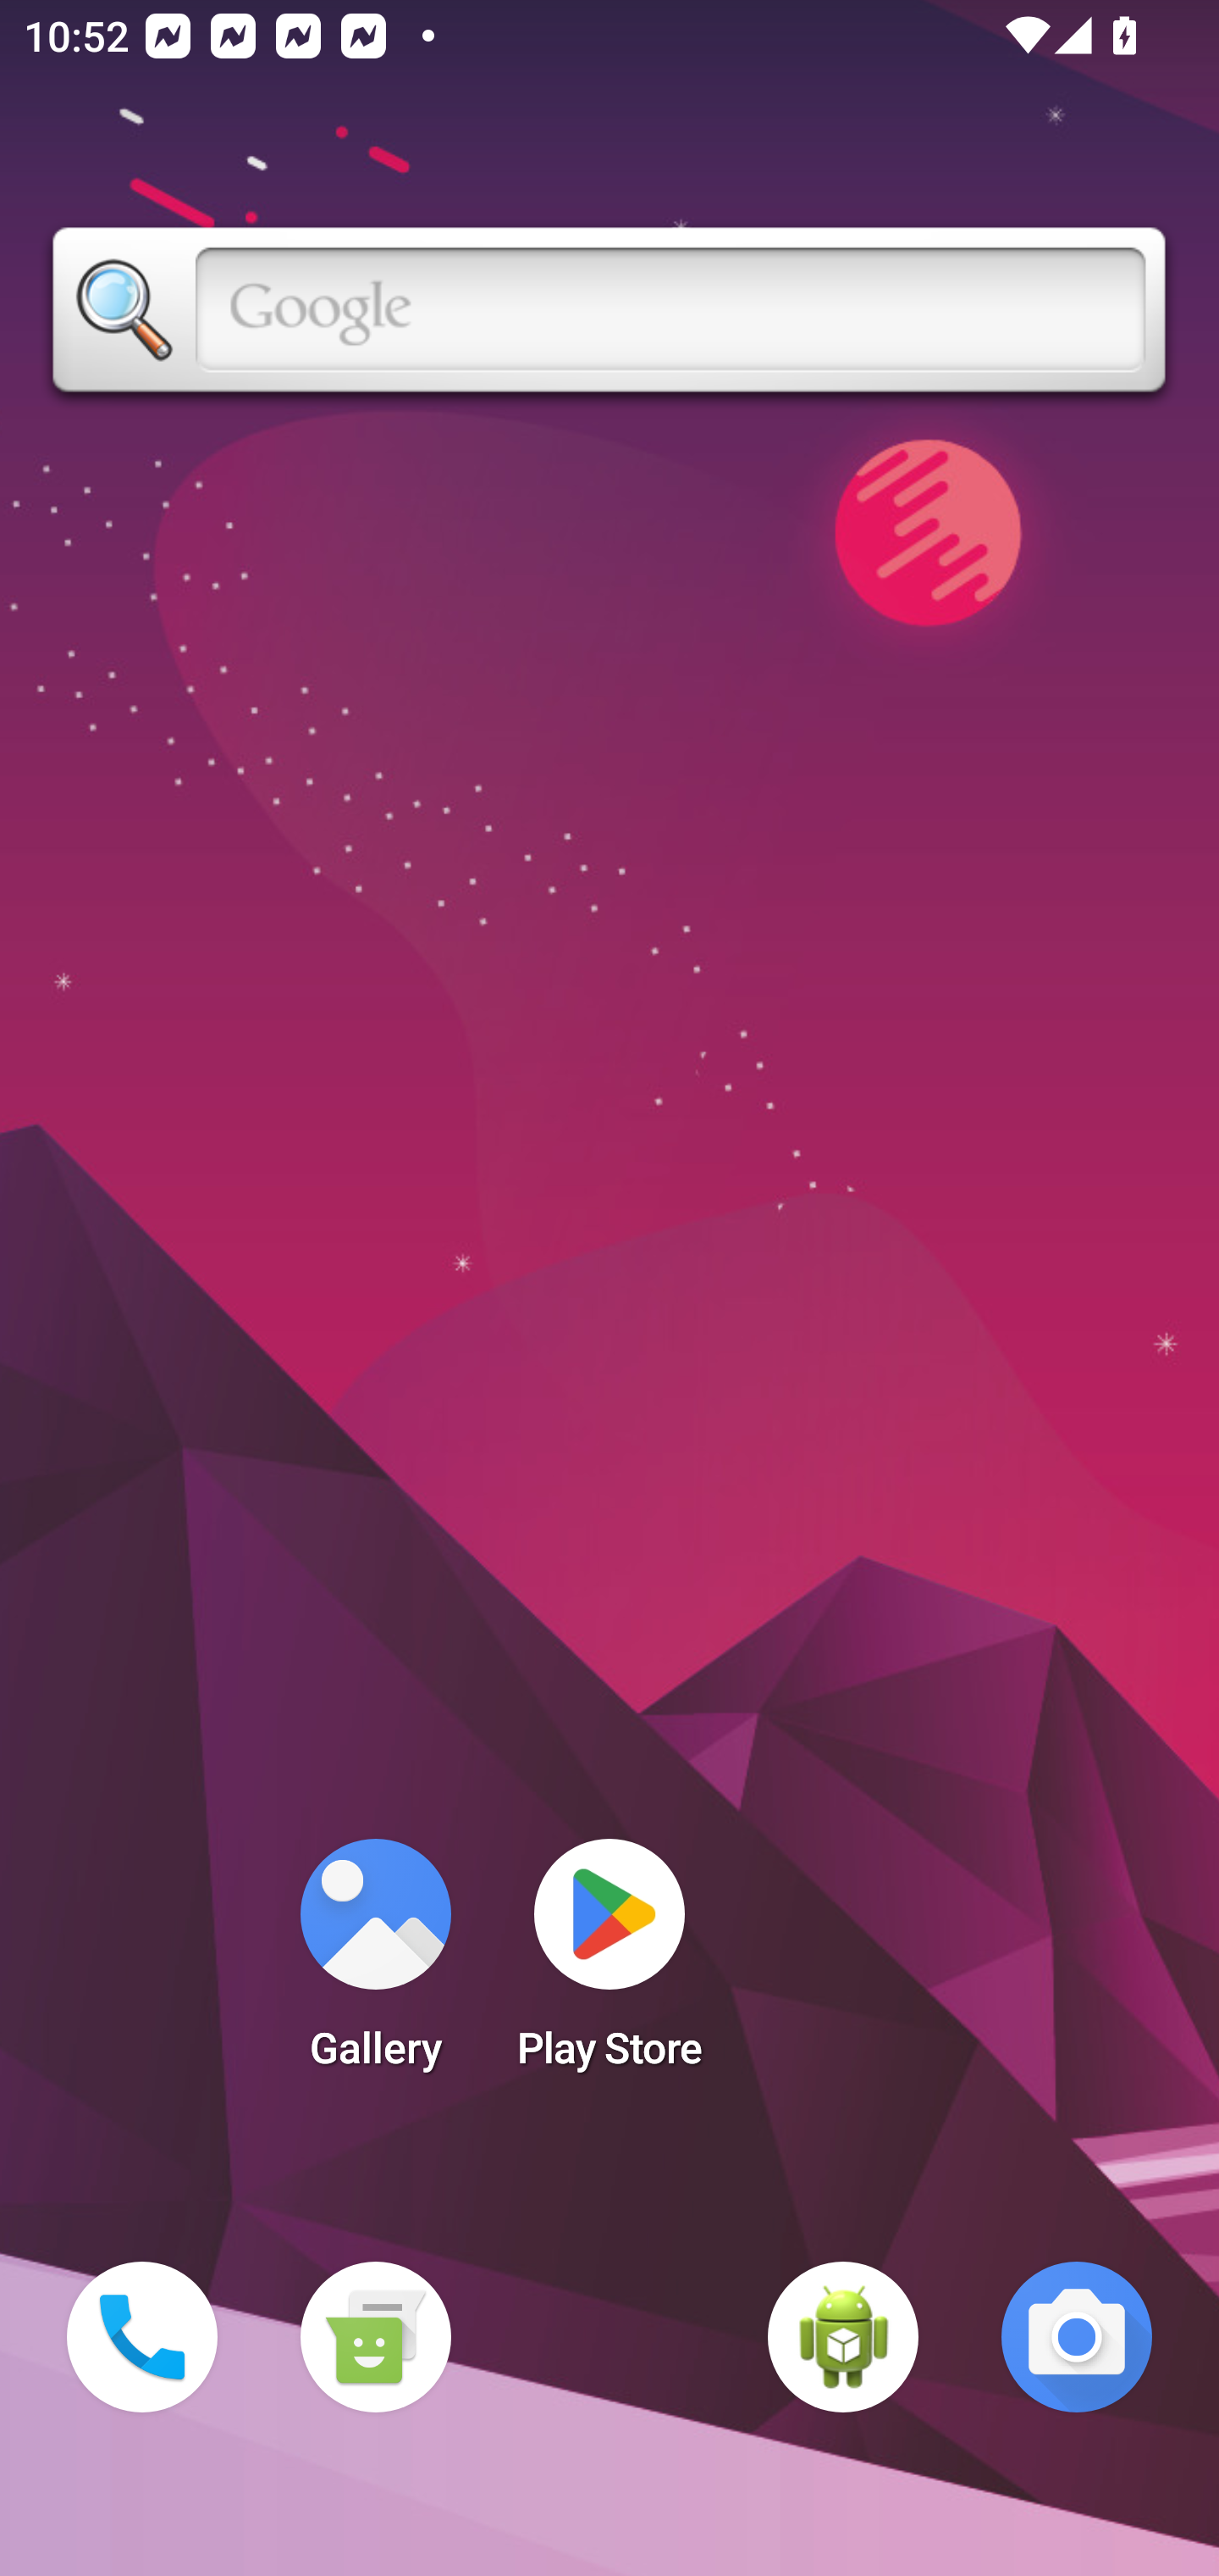 The width and height of the screenshot is (1219, 2576). Describe the element at coordinates (375, 2337) in the screenshot. I see `Messaging` at that location.